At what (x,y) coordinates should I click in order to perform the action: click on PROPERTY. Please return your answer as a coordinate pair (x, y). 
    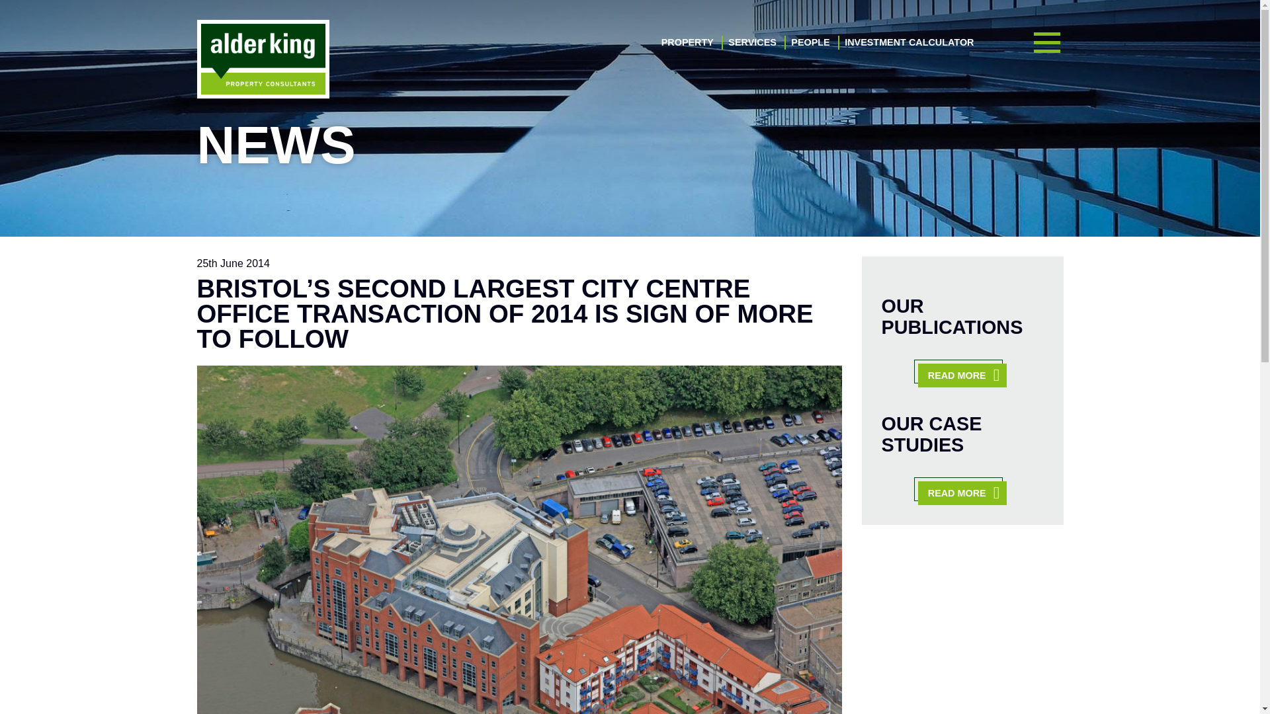
    Looking at the image, I should click on (688, 42).